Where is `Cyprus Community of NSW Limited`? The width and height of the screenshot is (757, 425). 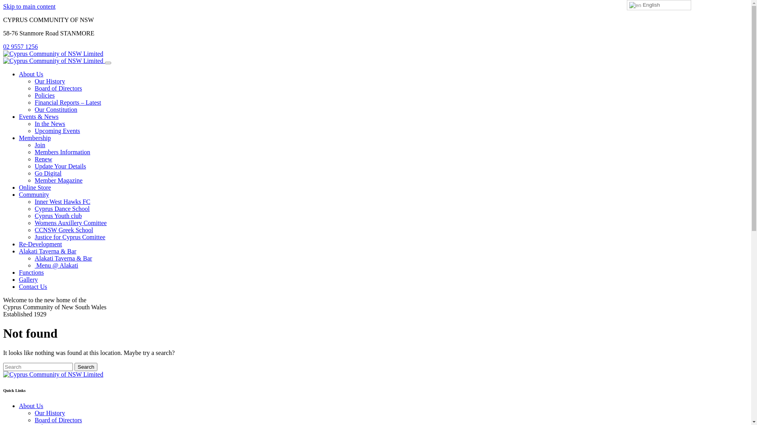
Cyprus Community of NSW Limited is located at coordinates (54, 61).